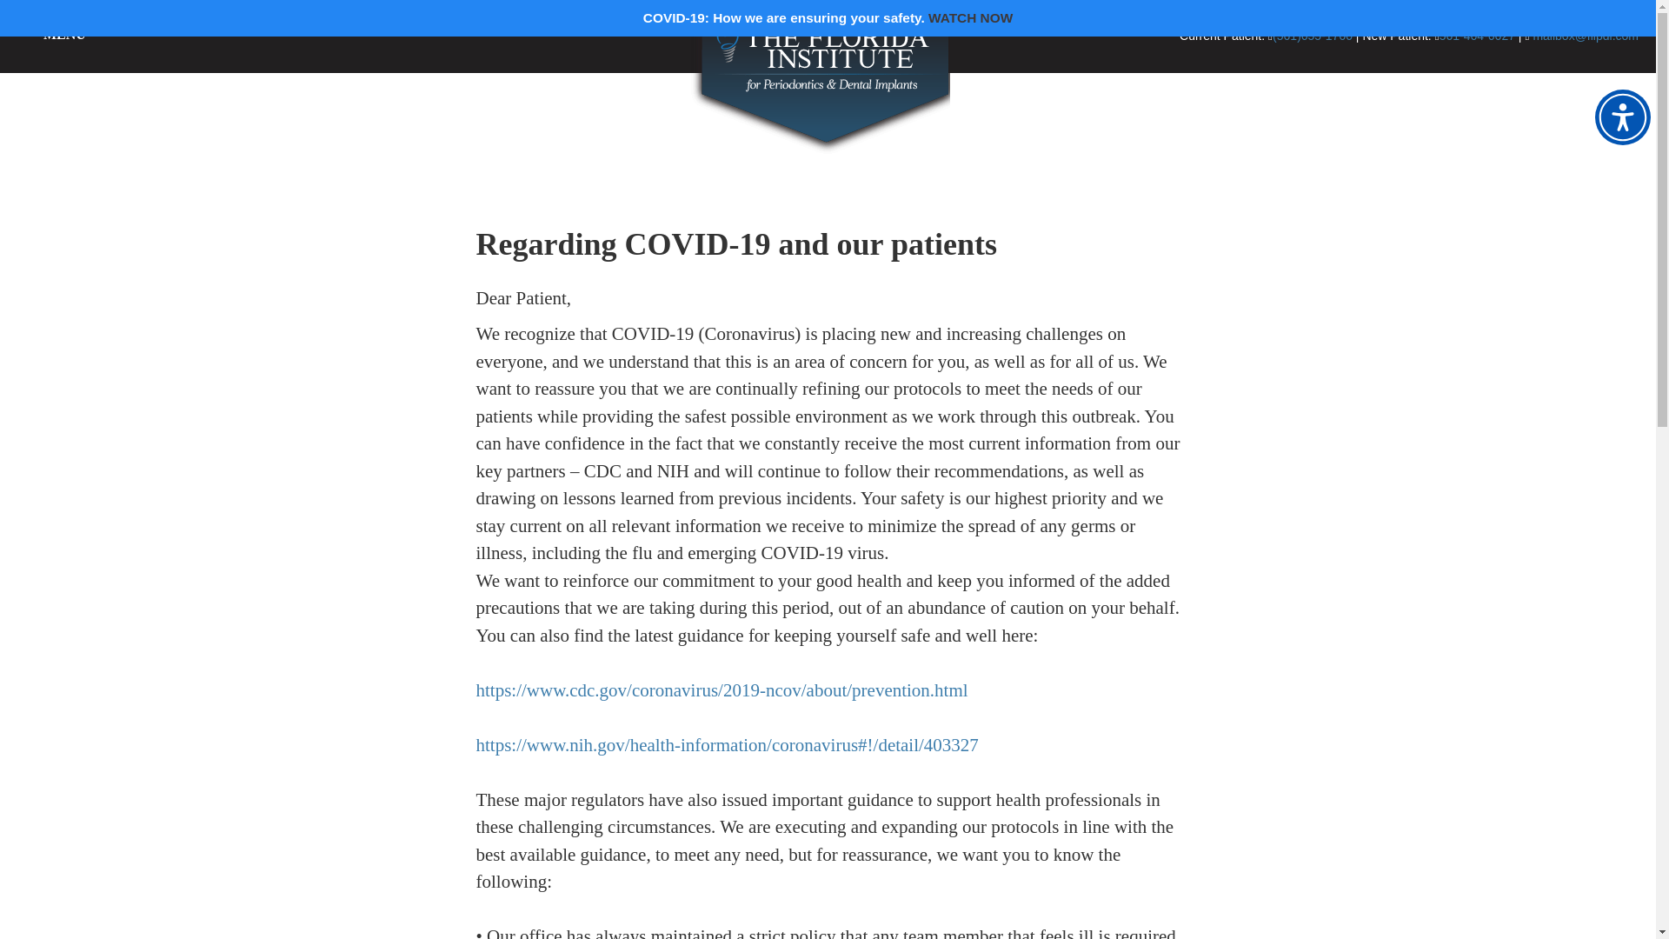 The width and height of the screenshot is (1669, 939). Describe the element at coordinates (970, 17) in the screenshot. I see `WATCH NOW` at that location.